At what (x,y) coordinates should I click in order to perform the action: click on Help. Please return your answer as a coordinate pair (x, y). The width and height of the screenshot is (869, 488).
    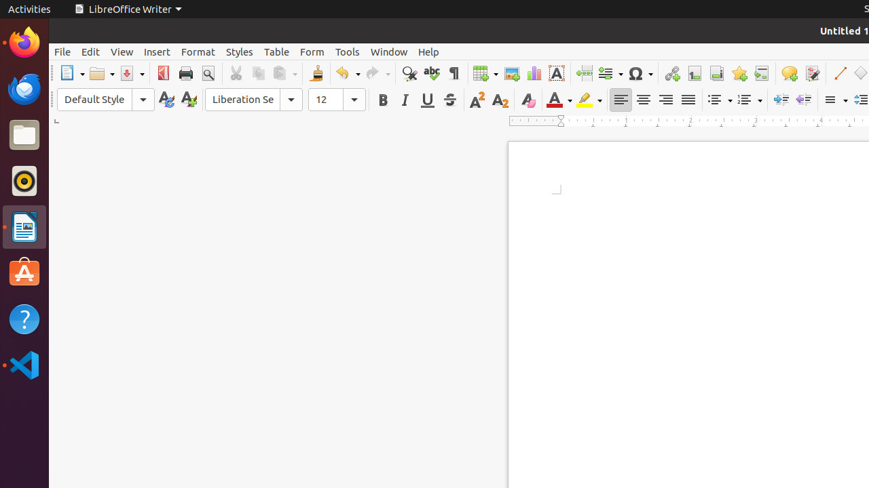
    Looking at the image, I should click on (24, 319).